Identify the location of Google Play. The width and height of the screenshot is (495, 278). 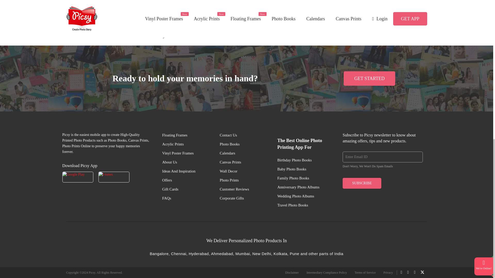
(78, 177).